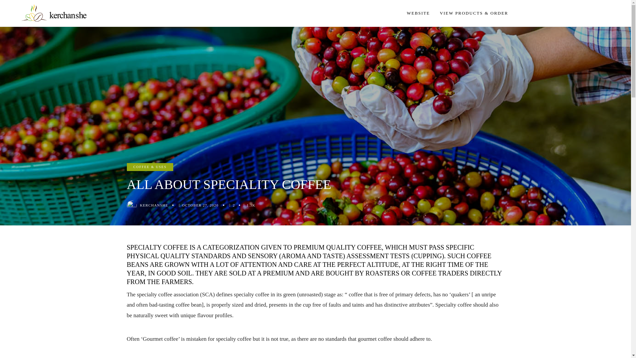 The height and width of the screenshot is (358, 636). Describe the element at coordinates (154, 205) in the screenshot. I see `Posts by Kerchanshe` at that location.